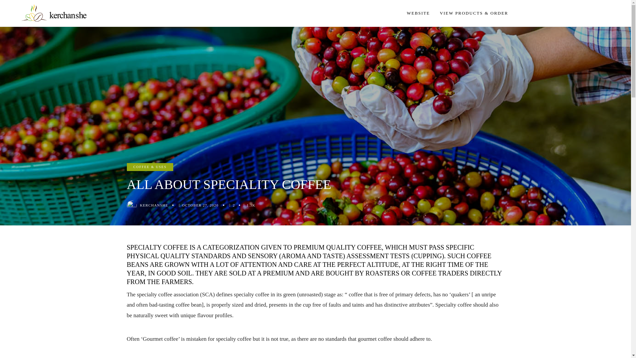 The height and width of the screenshot is (358, 636). Describe the element at coordinates (154, 205) in the screenshot. I see `Posts by Kerchanshe` at that location.